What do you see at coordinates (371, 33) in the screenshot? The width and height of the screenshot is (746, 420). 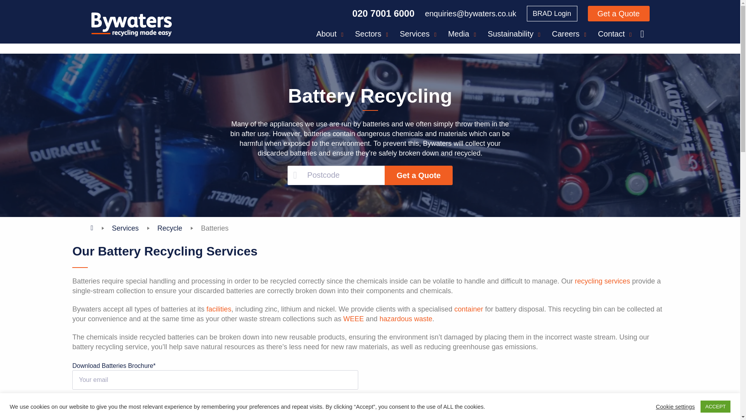 I see `Sectors` at bounding box center [371, 33].